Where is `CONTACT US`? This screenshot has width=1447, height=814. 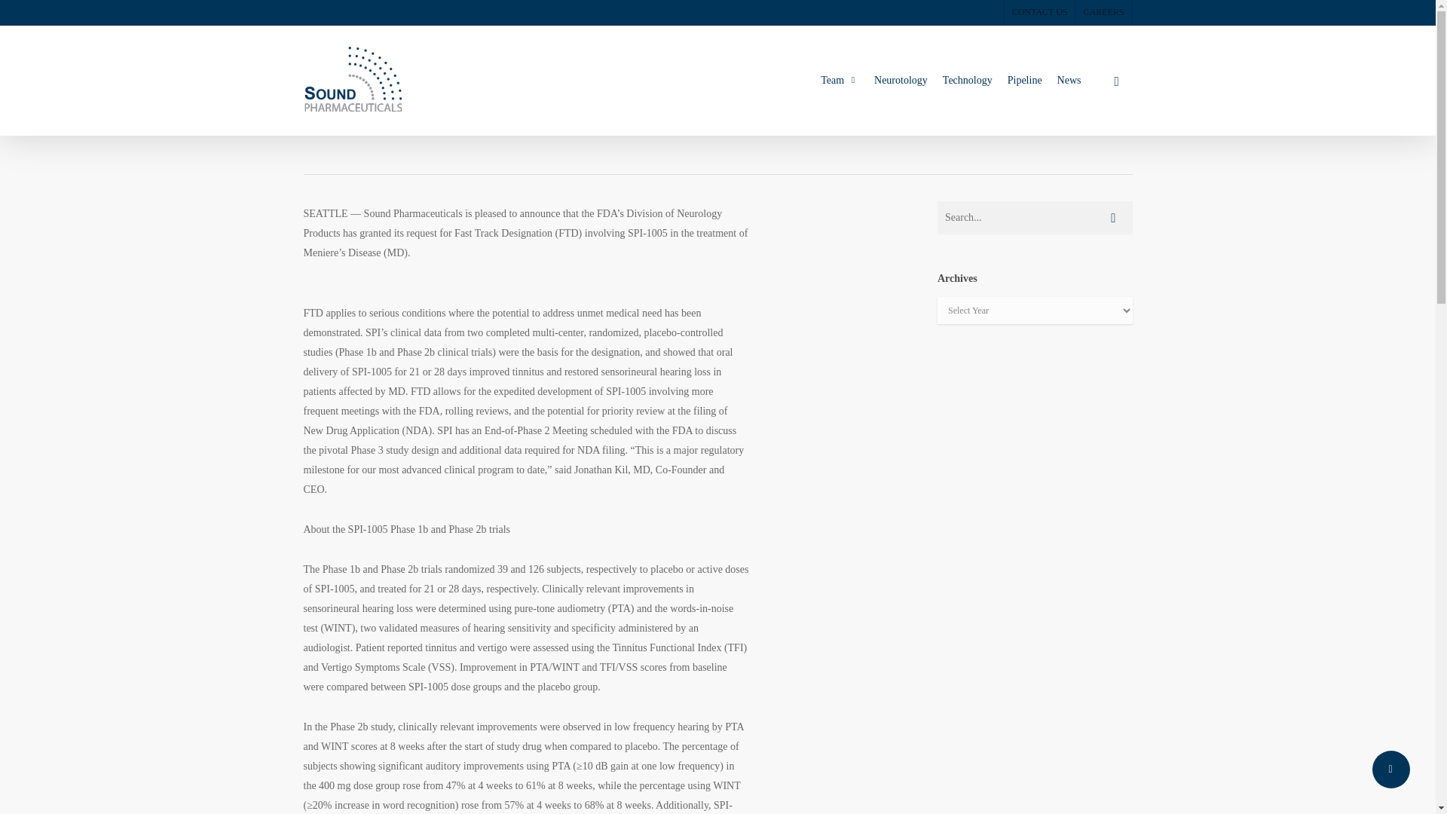
CONTACT US is located at coordinates (1039, 12).